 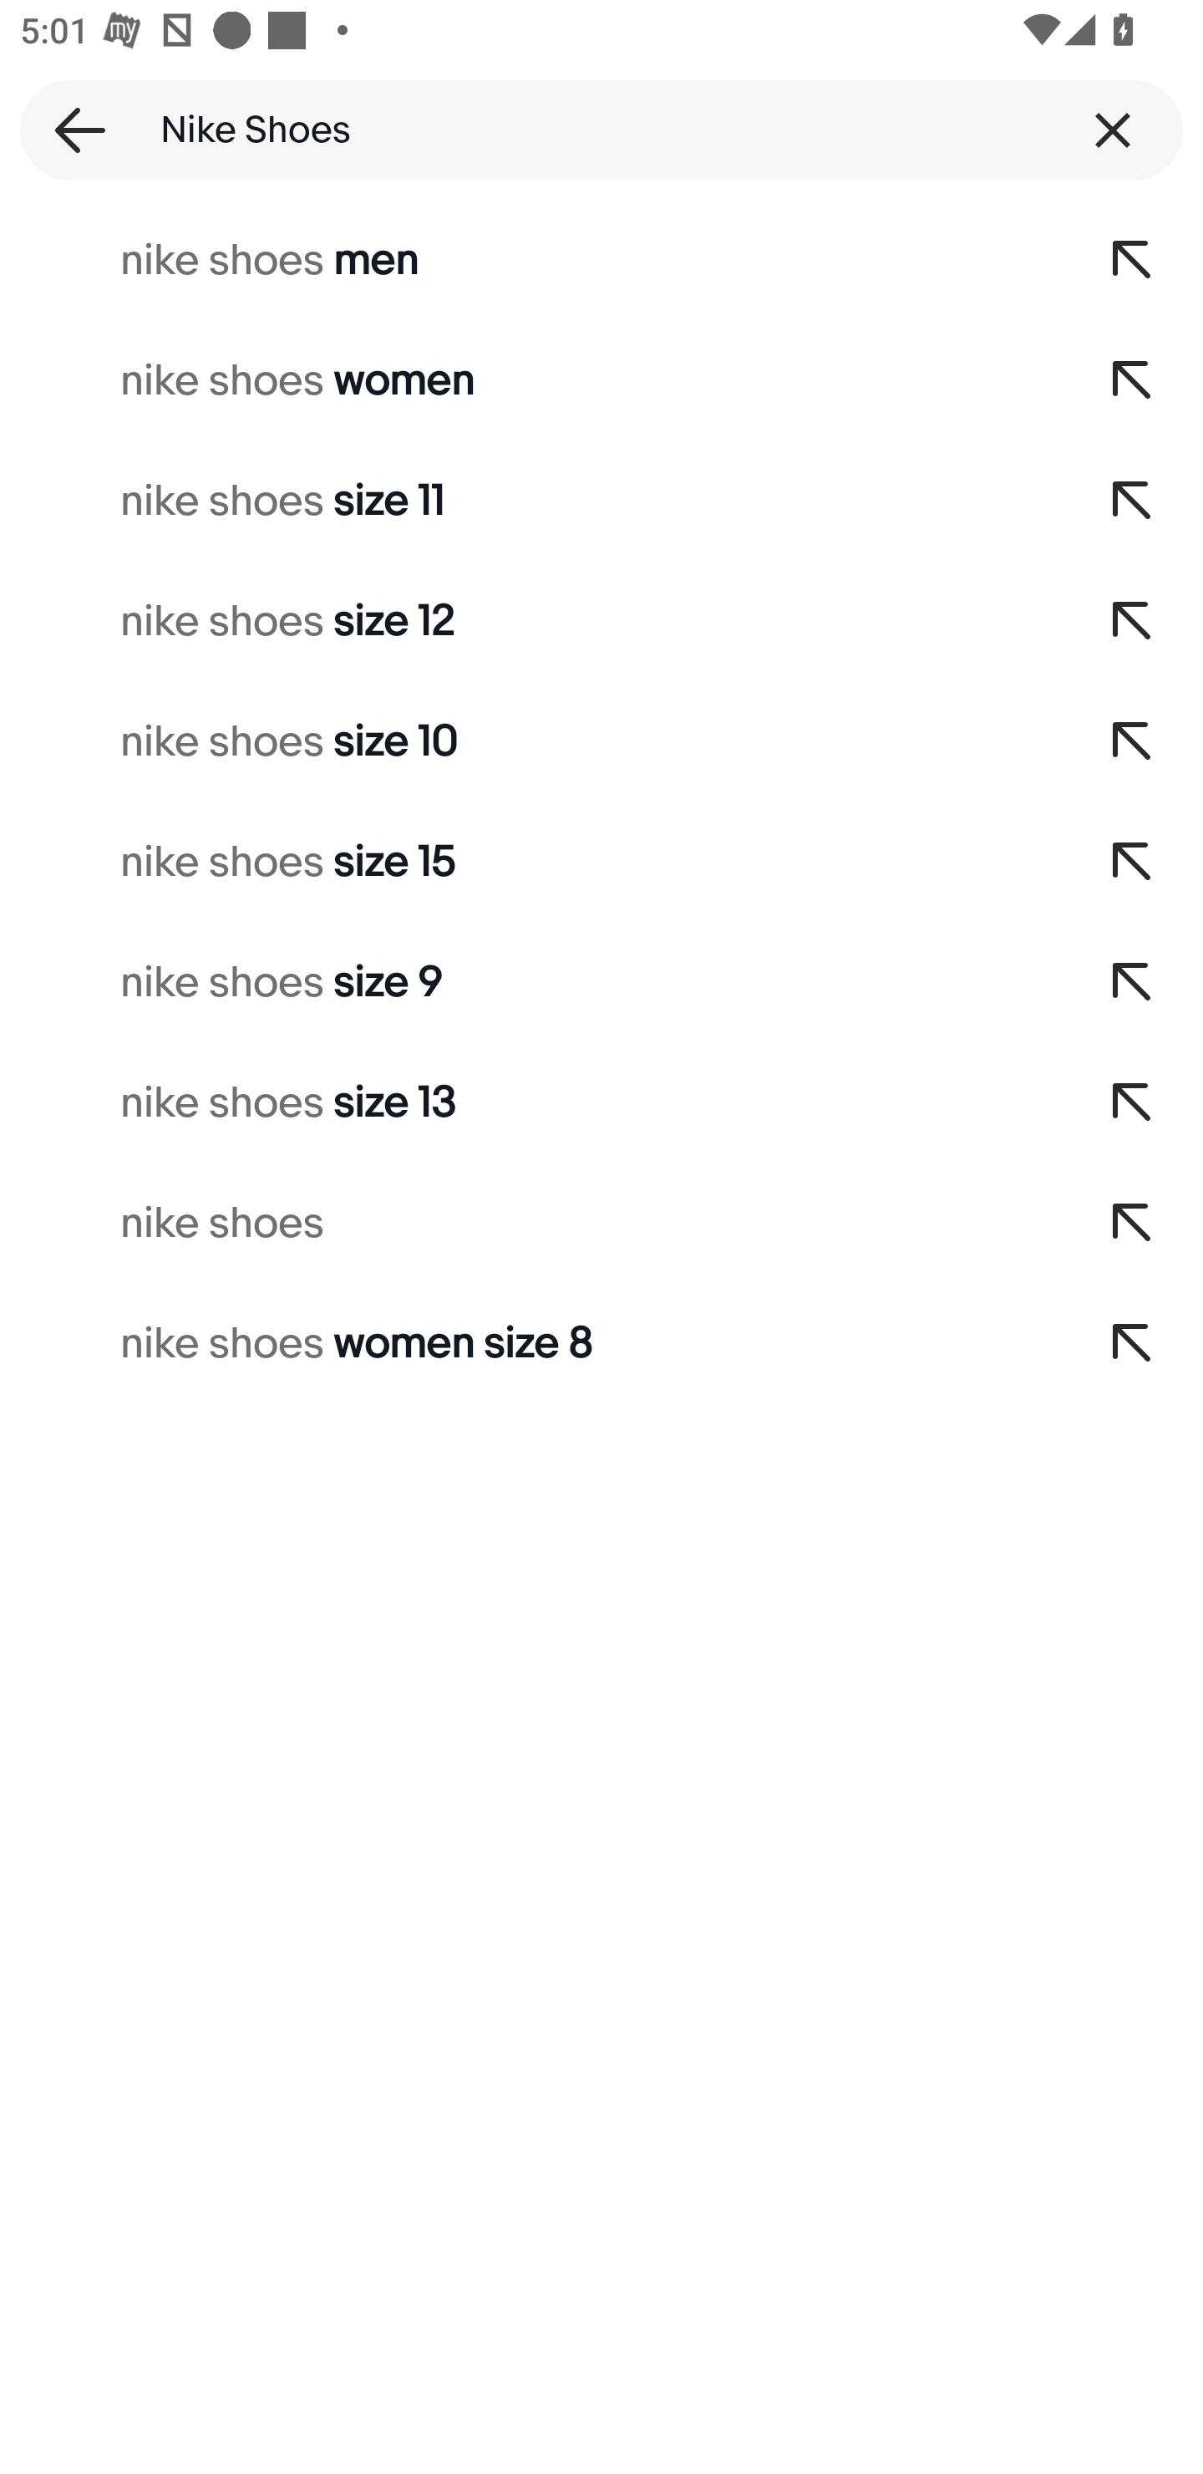 I want to click on nike shoes size 9, so click(x=531, y=983).